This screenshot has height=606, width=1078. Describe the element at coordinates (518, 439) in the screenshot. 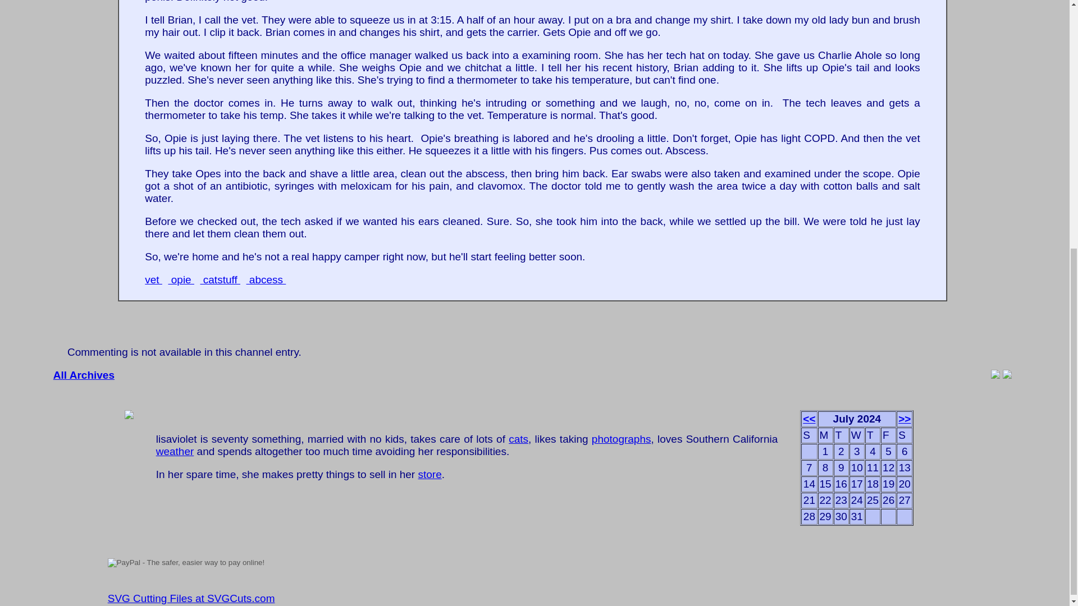

I see `cats` at that location.